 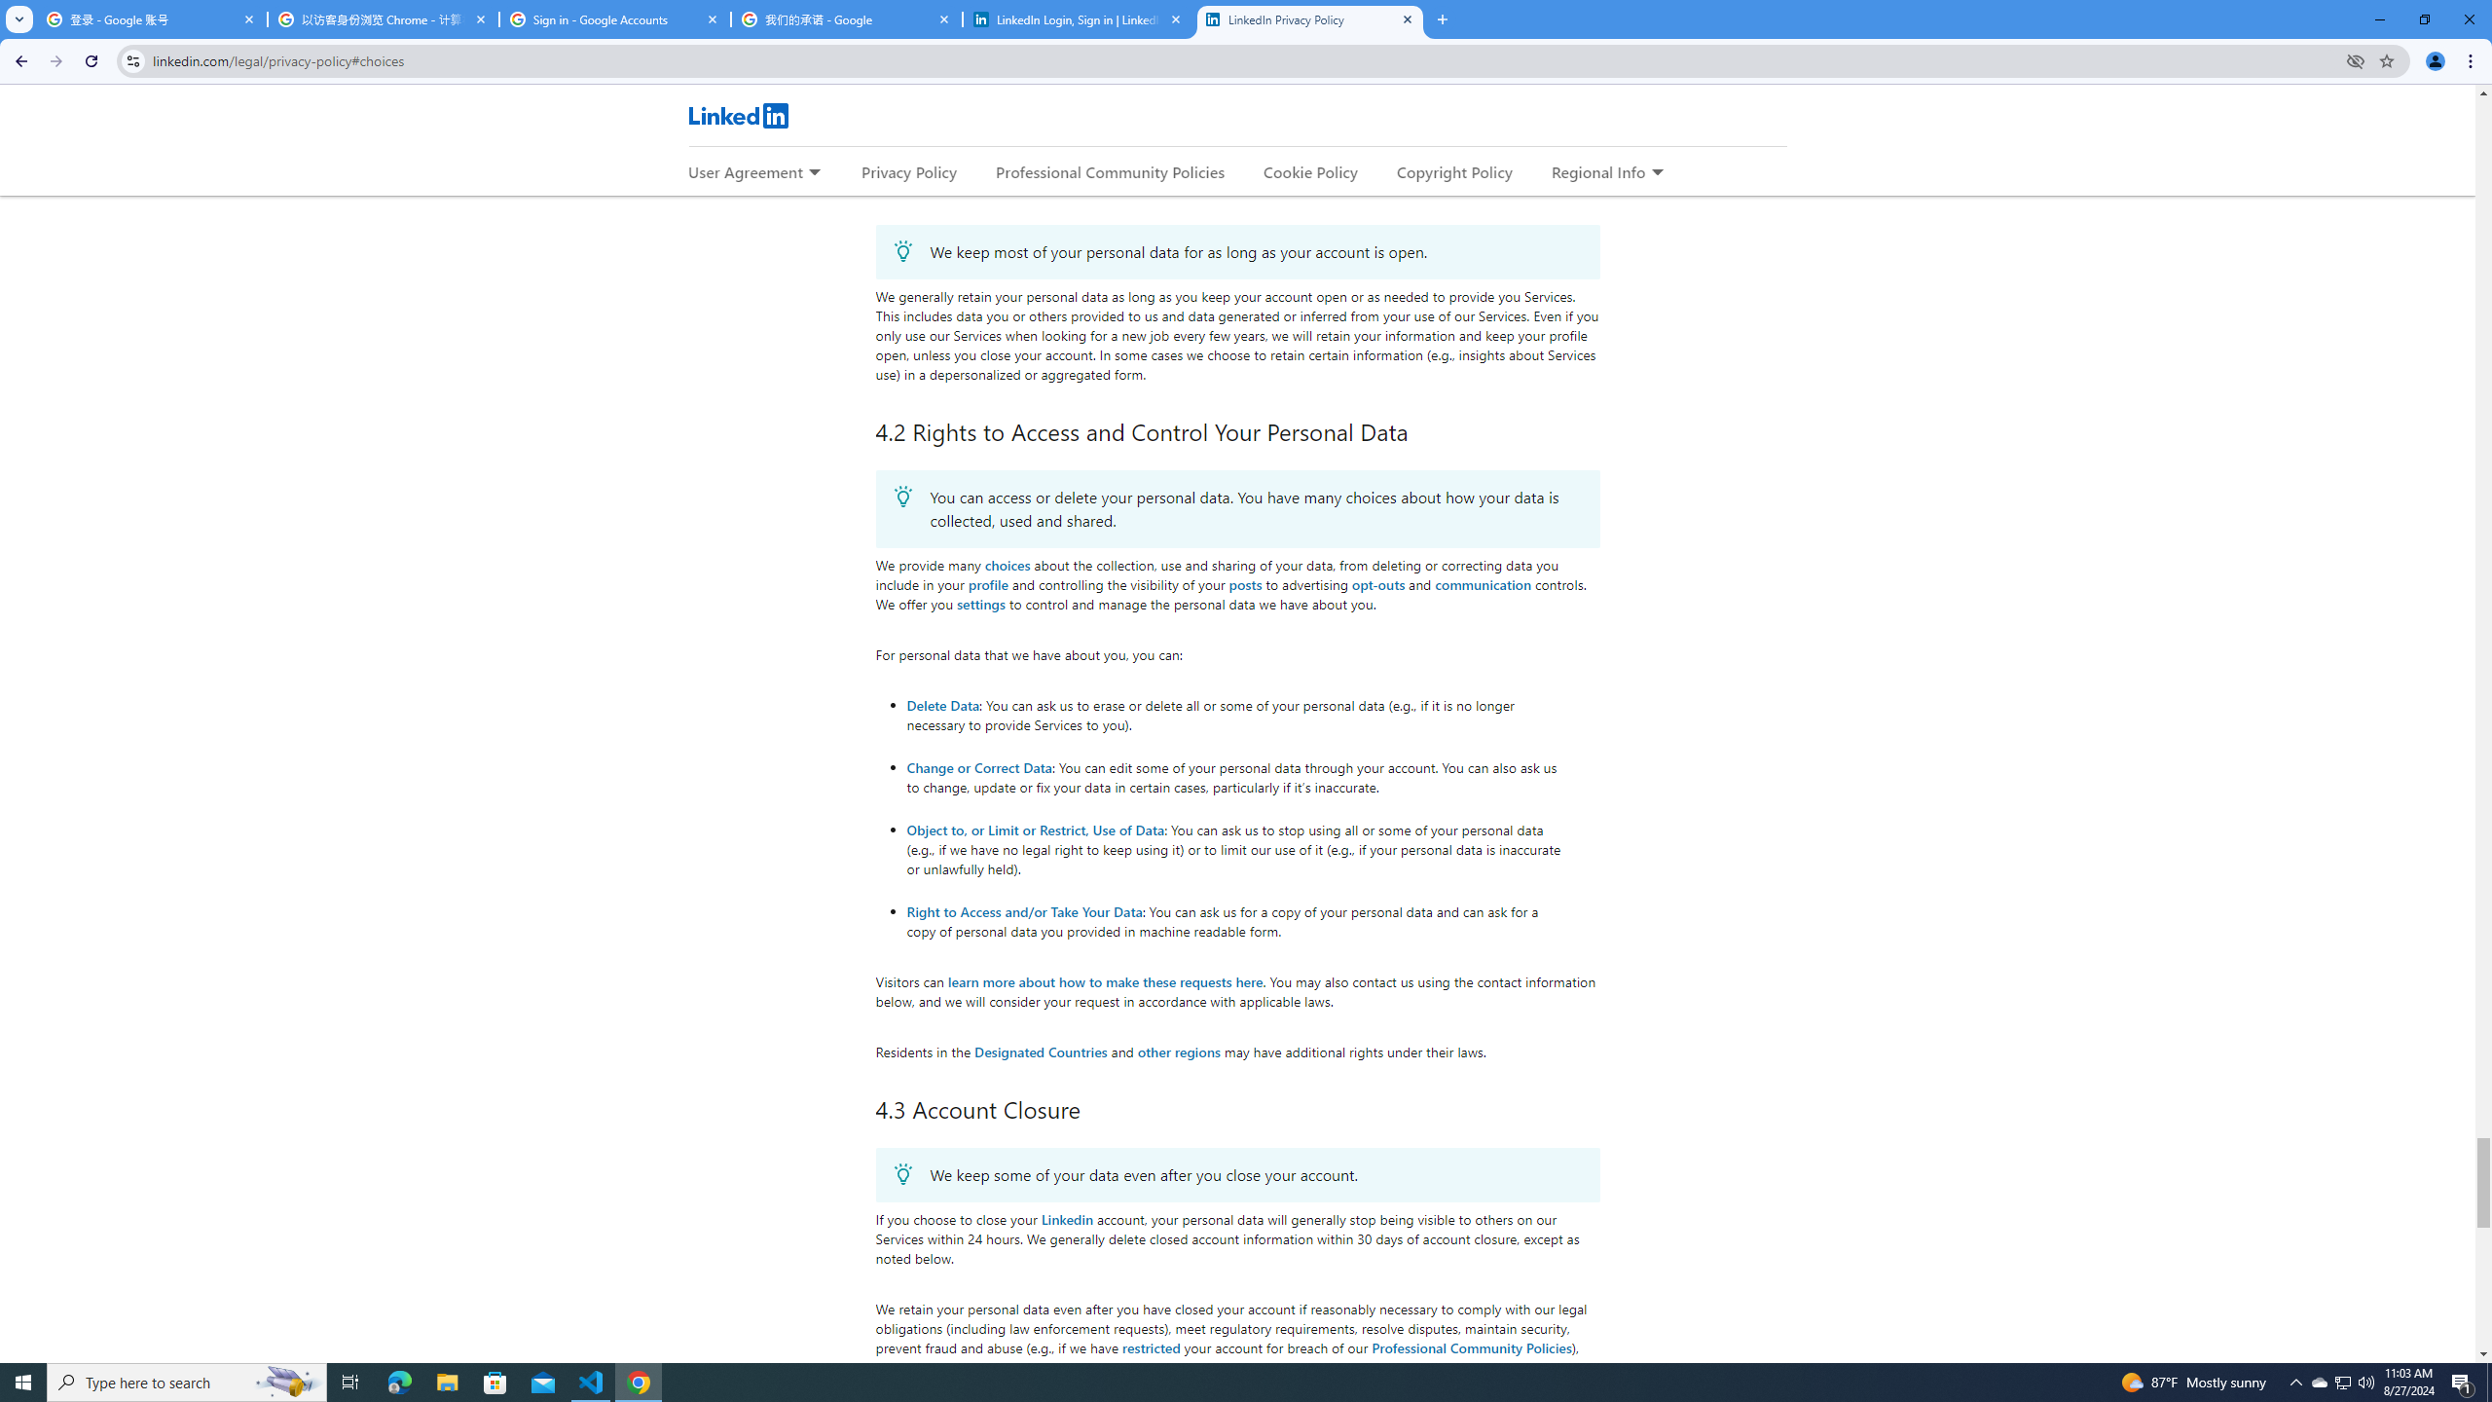 I want to click on Expand to show more links for Regional Info, so click(x=1657, y=173).